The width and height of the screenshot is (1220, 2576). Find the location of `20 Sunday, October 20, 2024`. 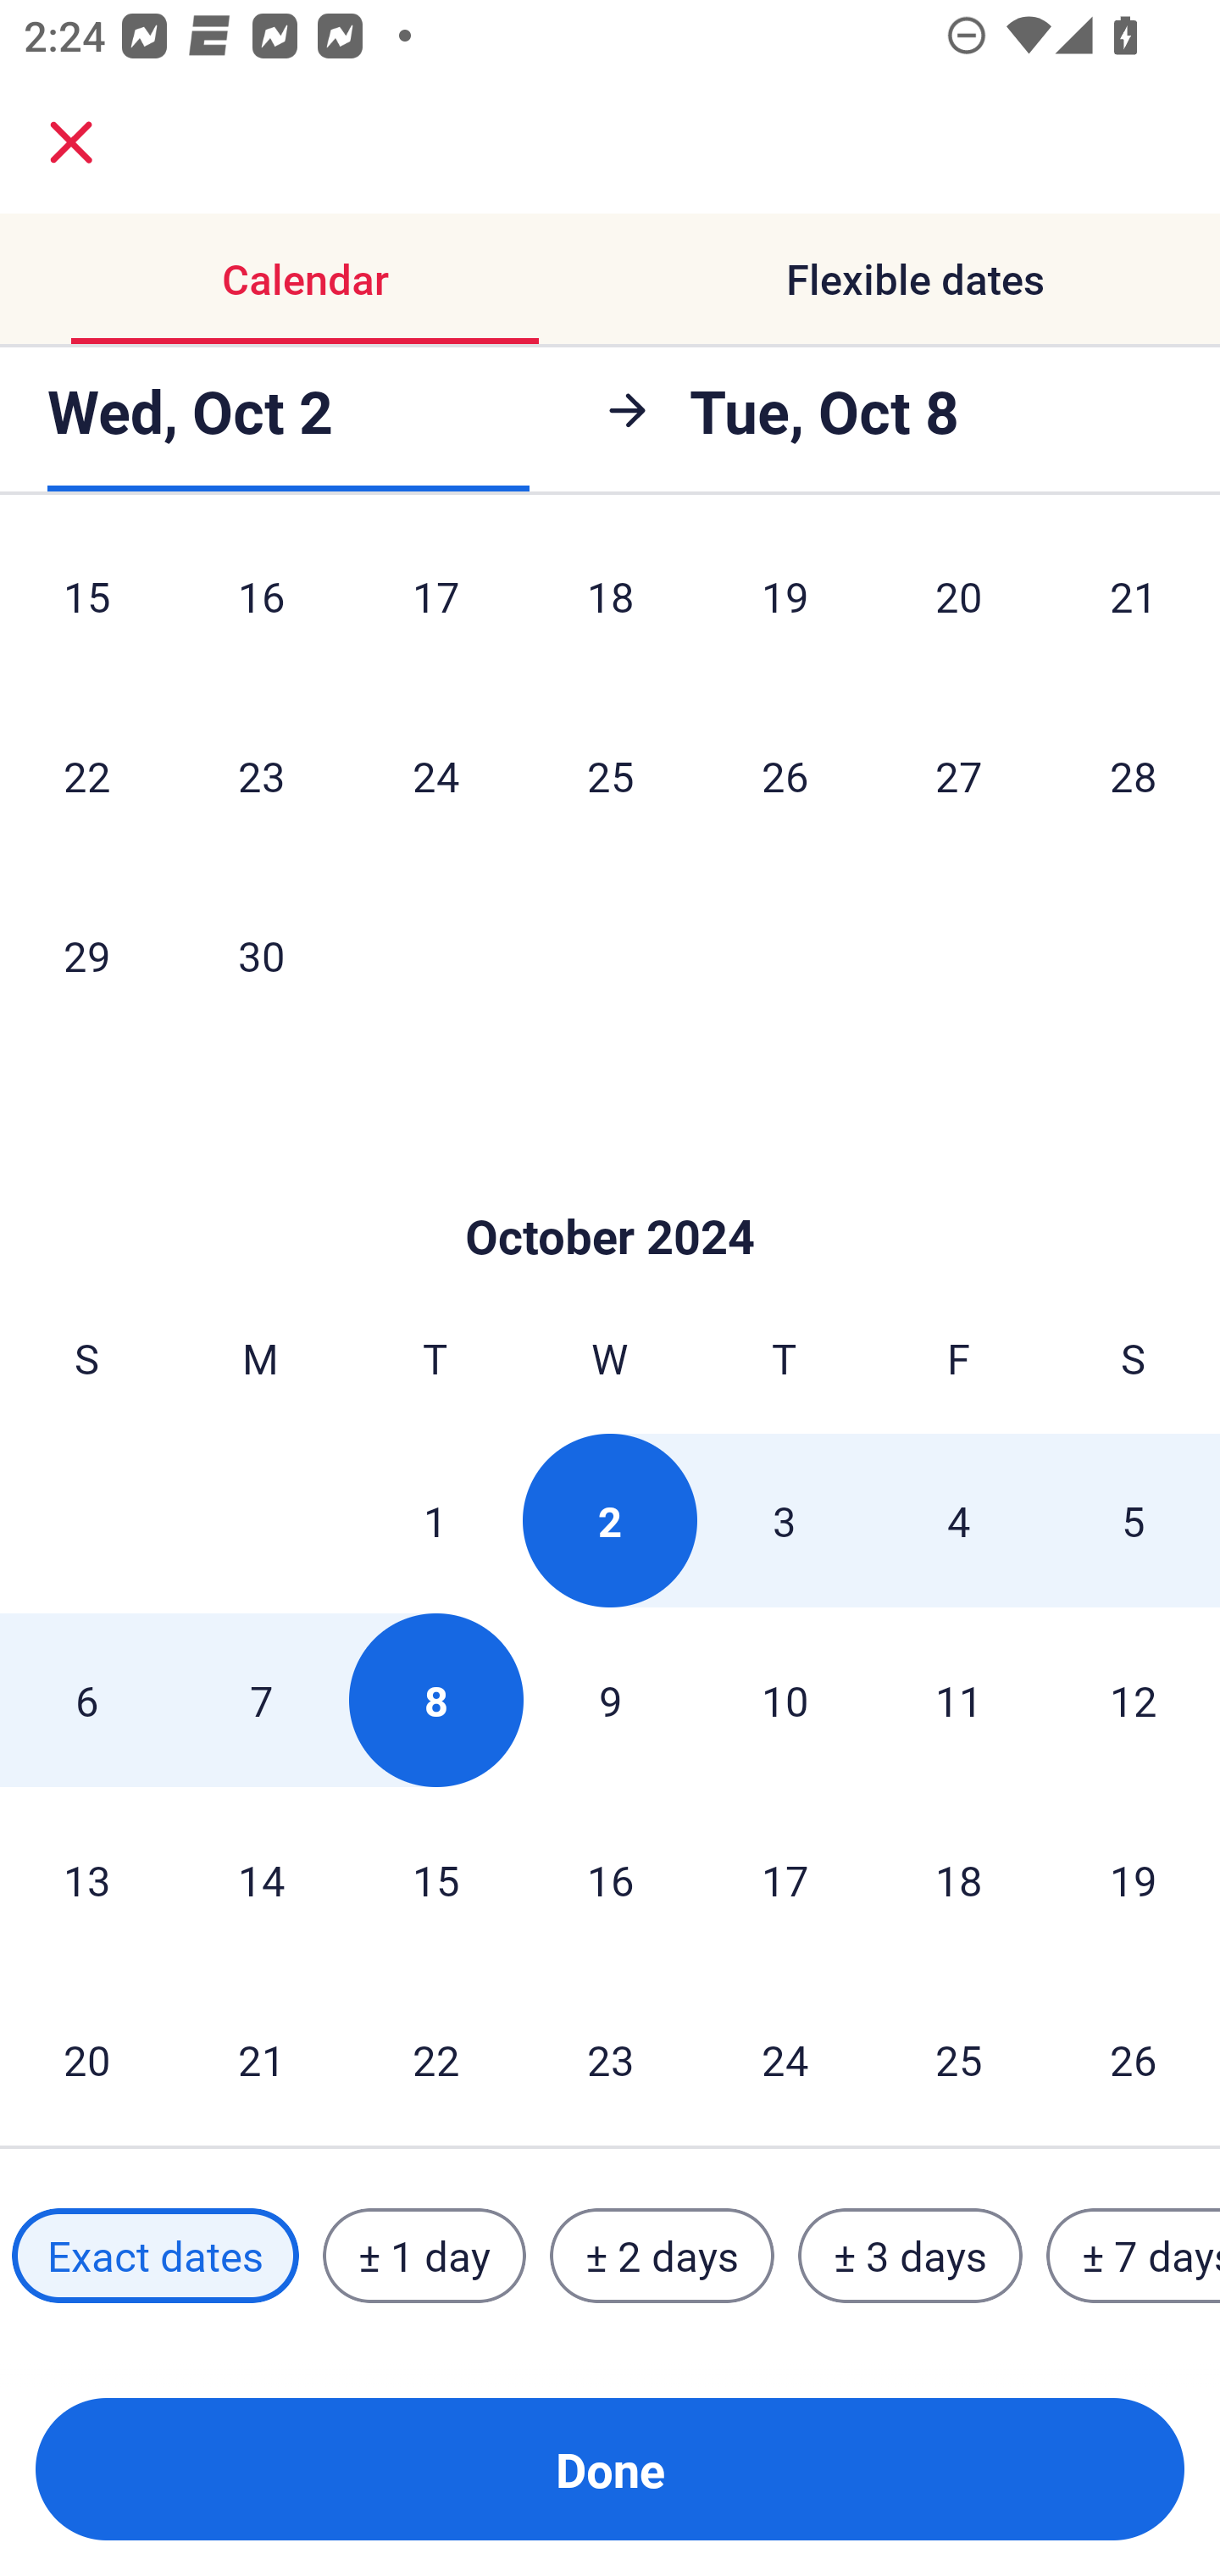

20 Sunday, October 20, 2024 is located at coordinates (86, 2059).